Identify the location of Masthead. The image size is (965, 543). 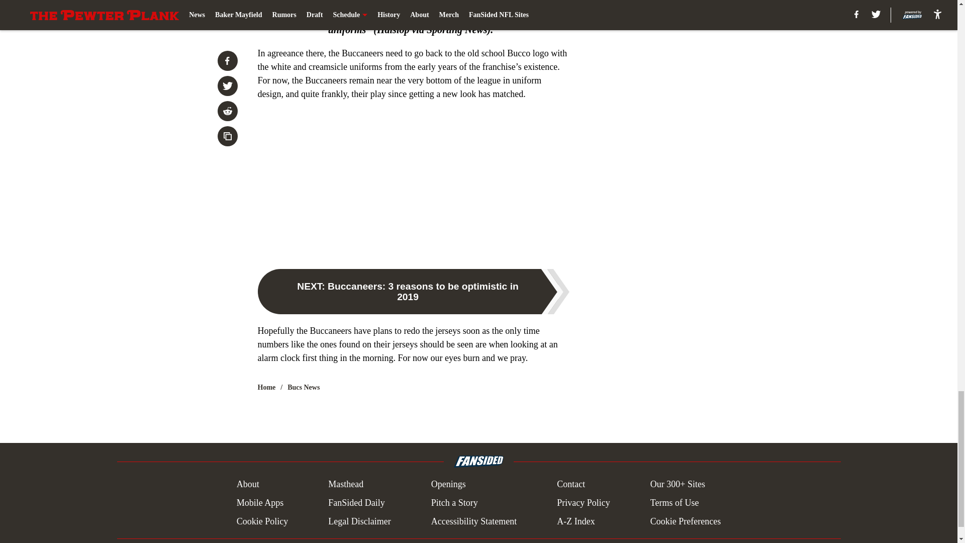
(346, 485).